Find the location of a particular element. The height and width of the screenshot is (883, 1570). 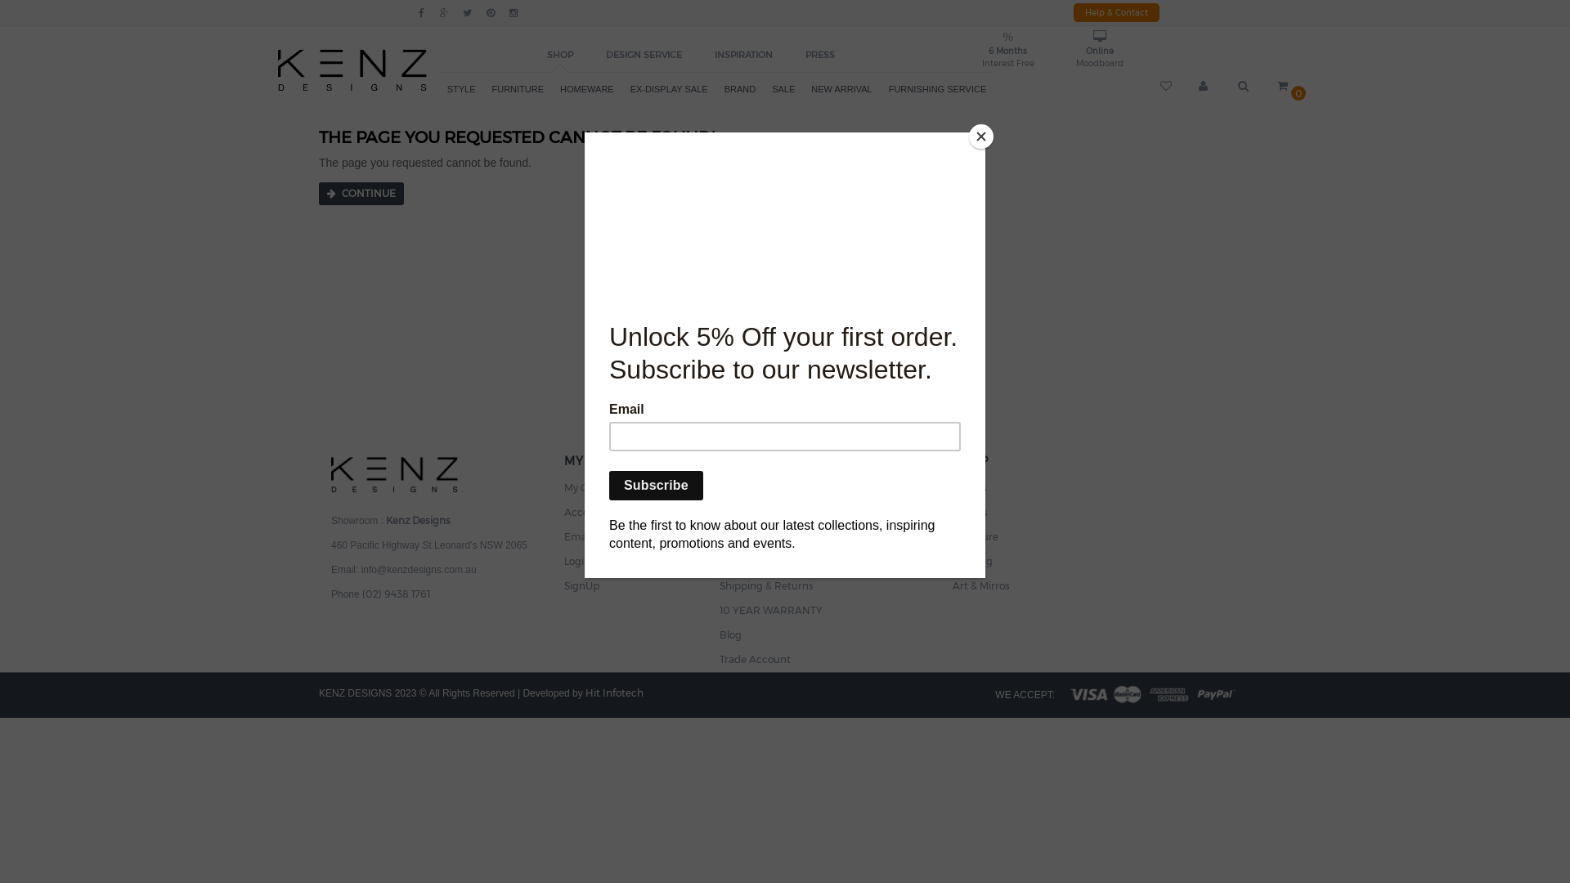

INSPIRATION is located at coordinates (744, 55).